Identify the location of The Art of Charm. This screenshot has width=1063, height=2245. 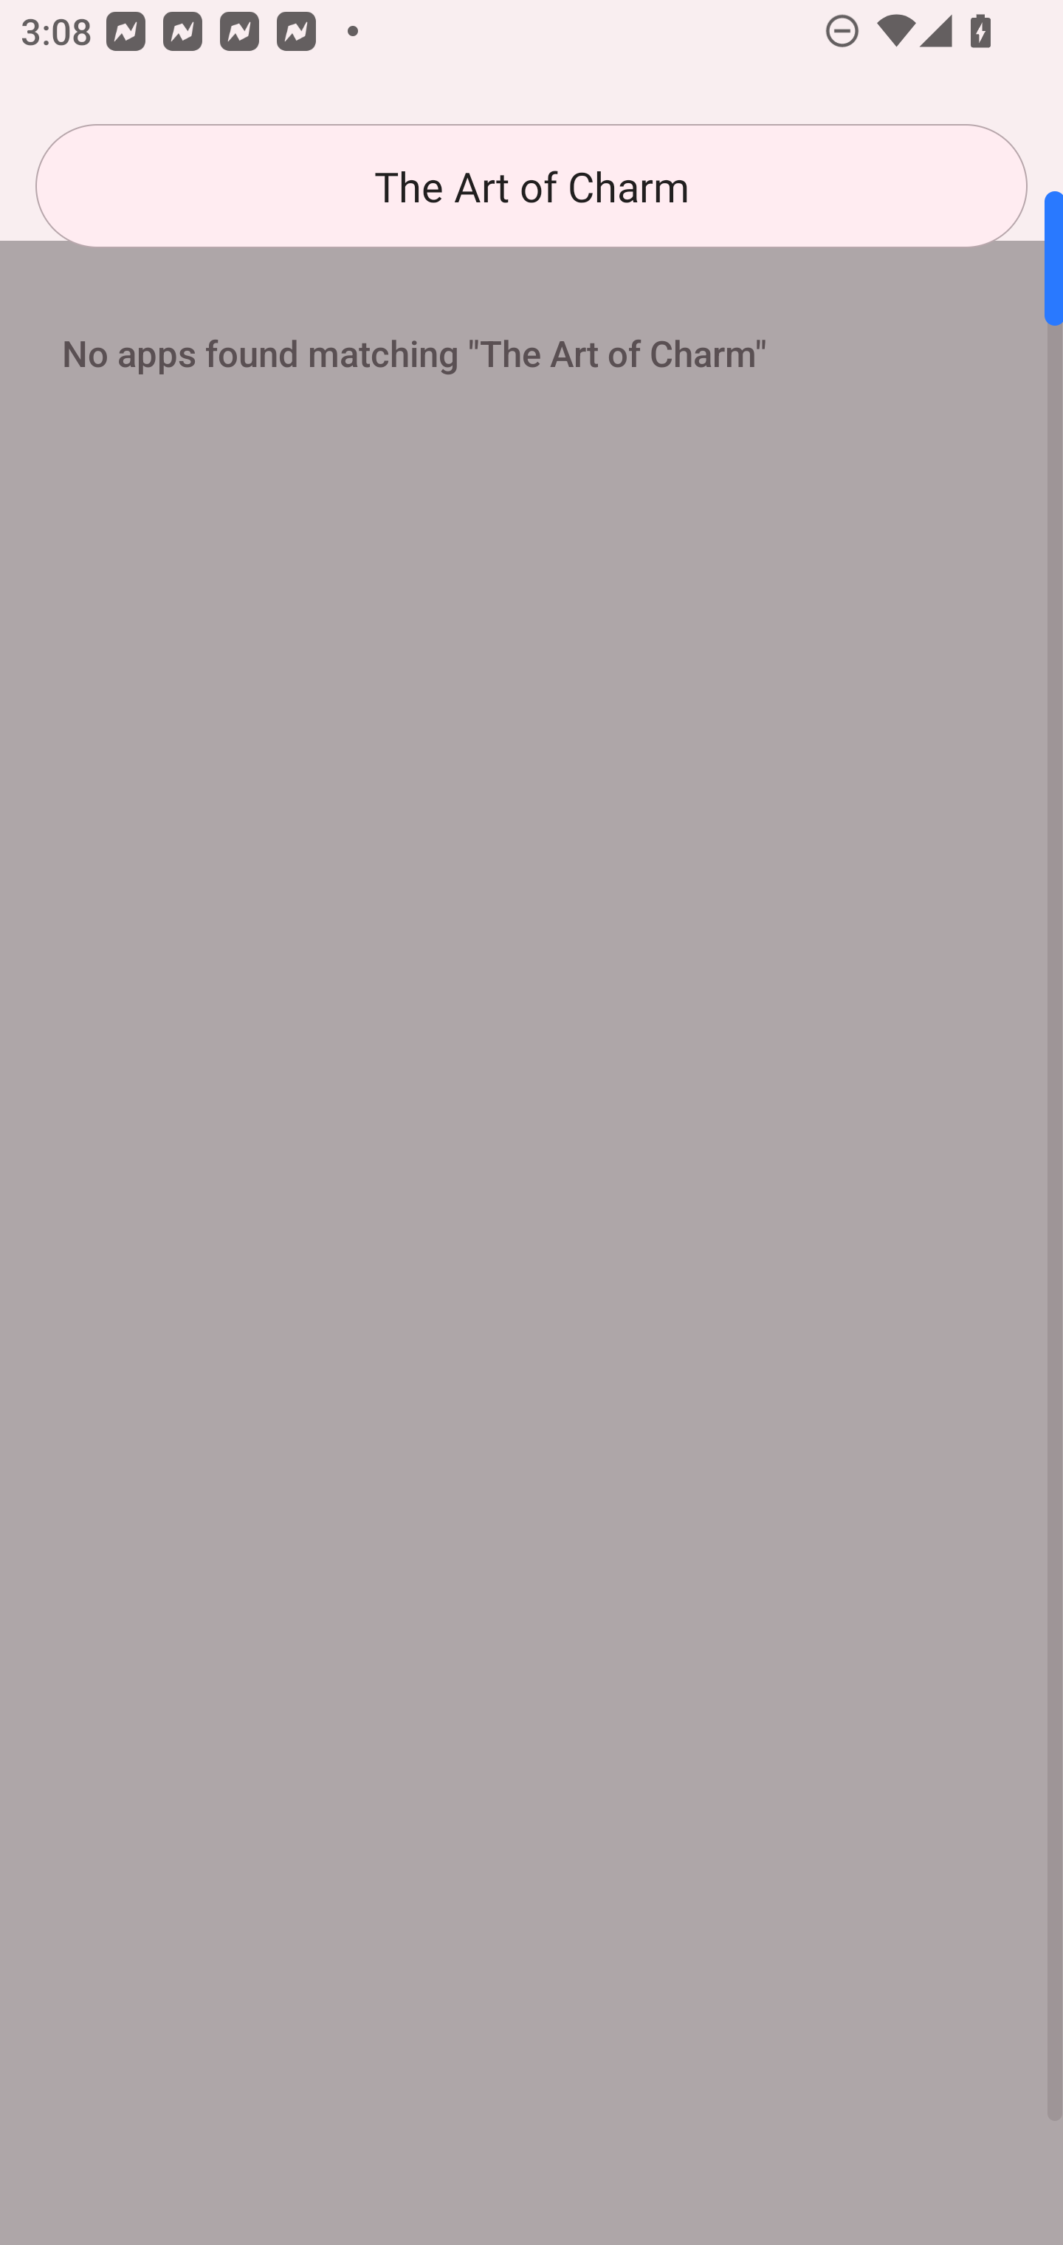
(531, 186).